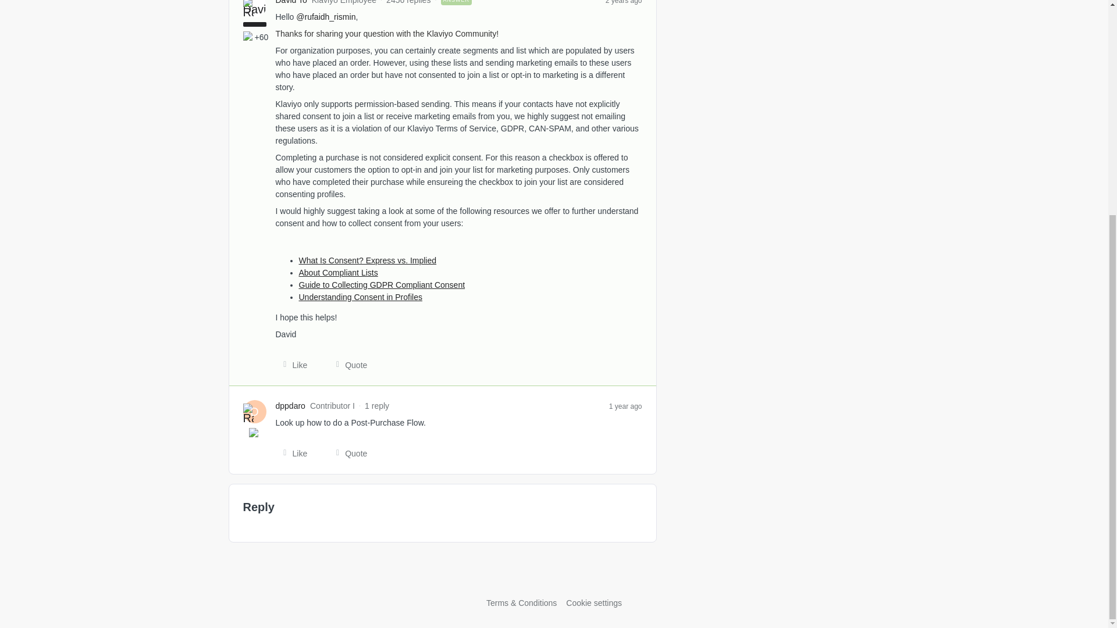  I want to click on About Compliant Lists, so click(339, 272).